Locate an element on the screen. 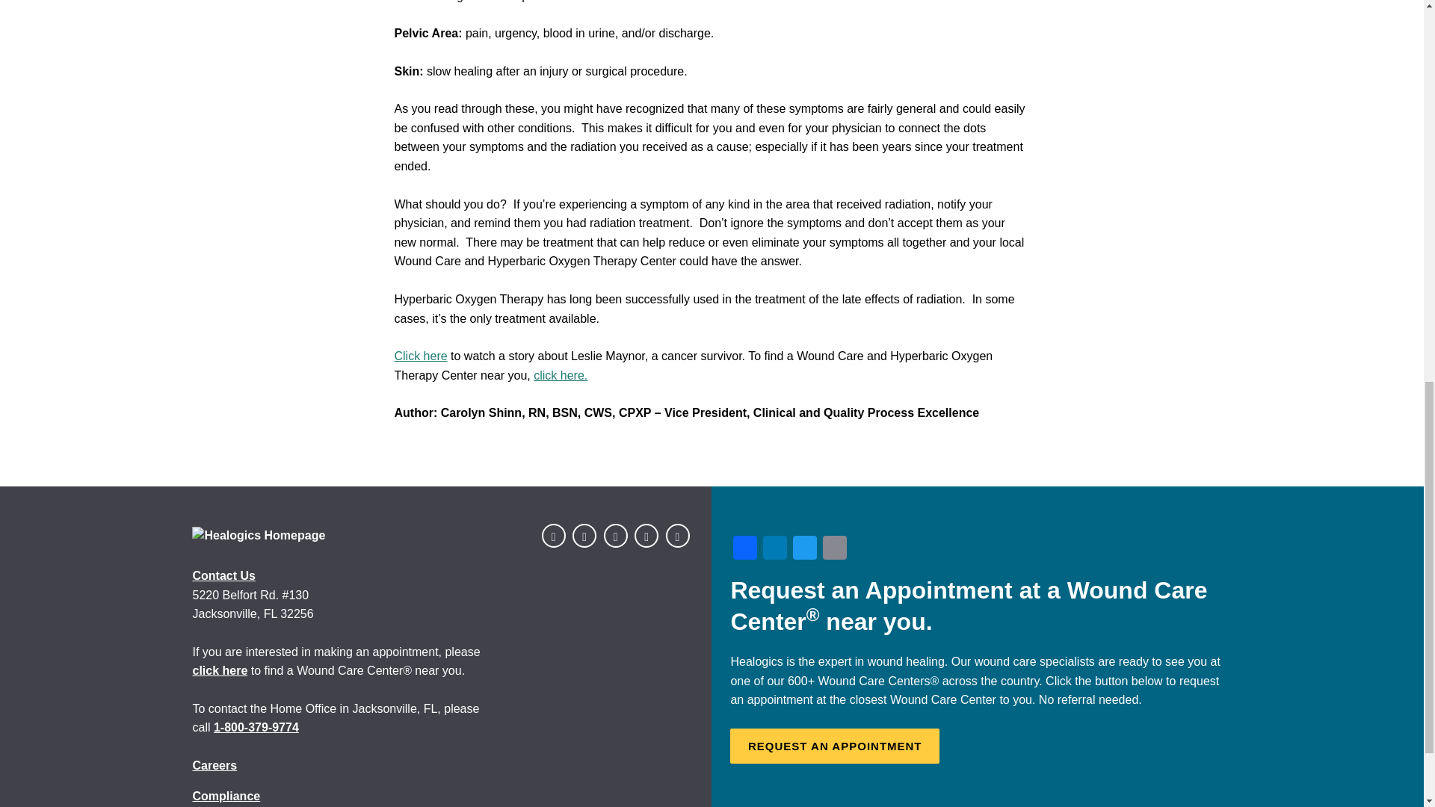  Email is located at coordinates (834, 549).